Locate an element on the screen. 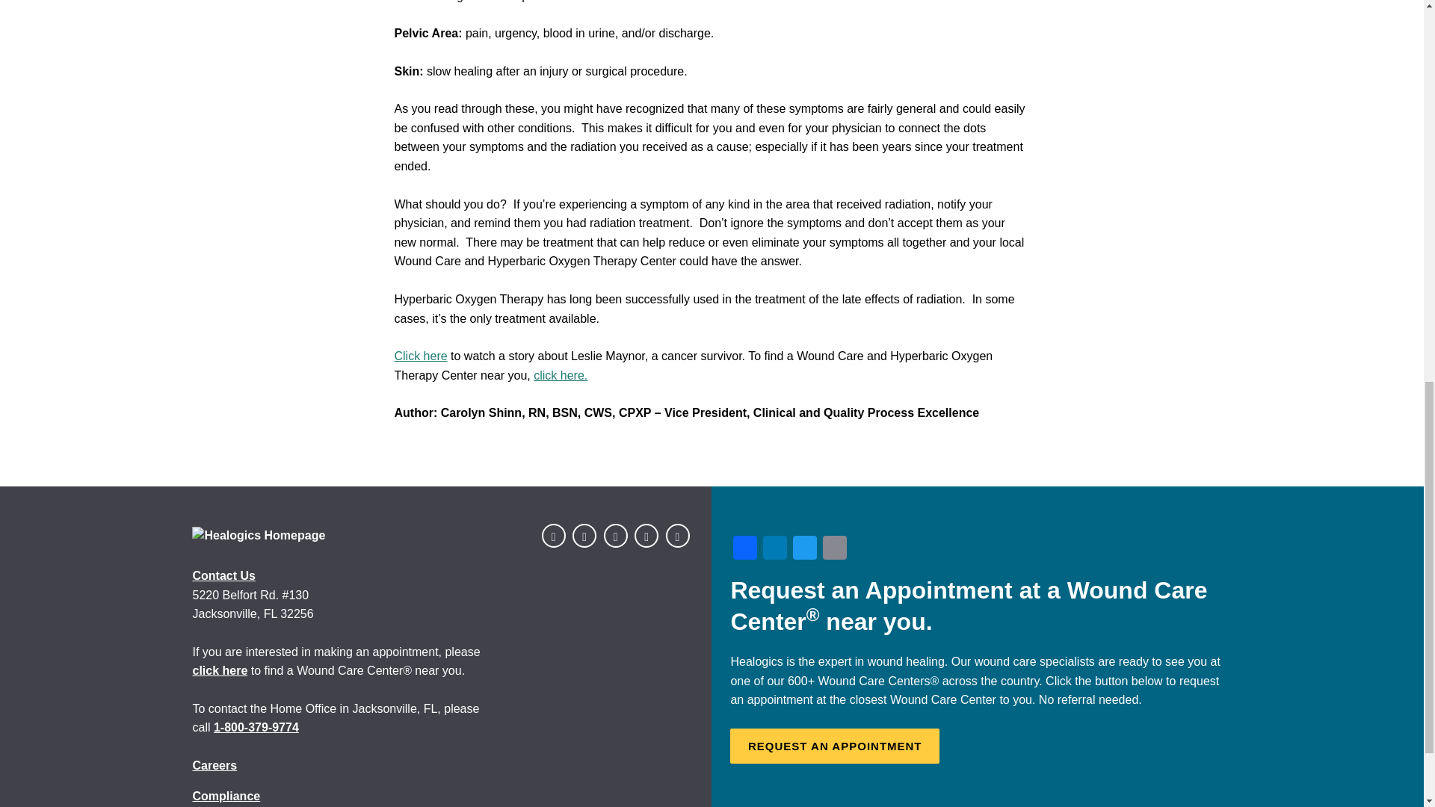  Email is located at coordinates (834, 549).